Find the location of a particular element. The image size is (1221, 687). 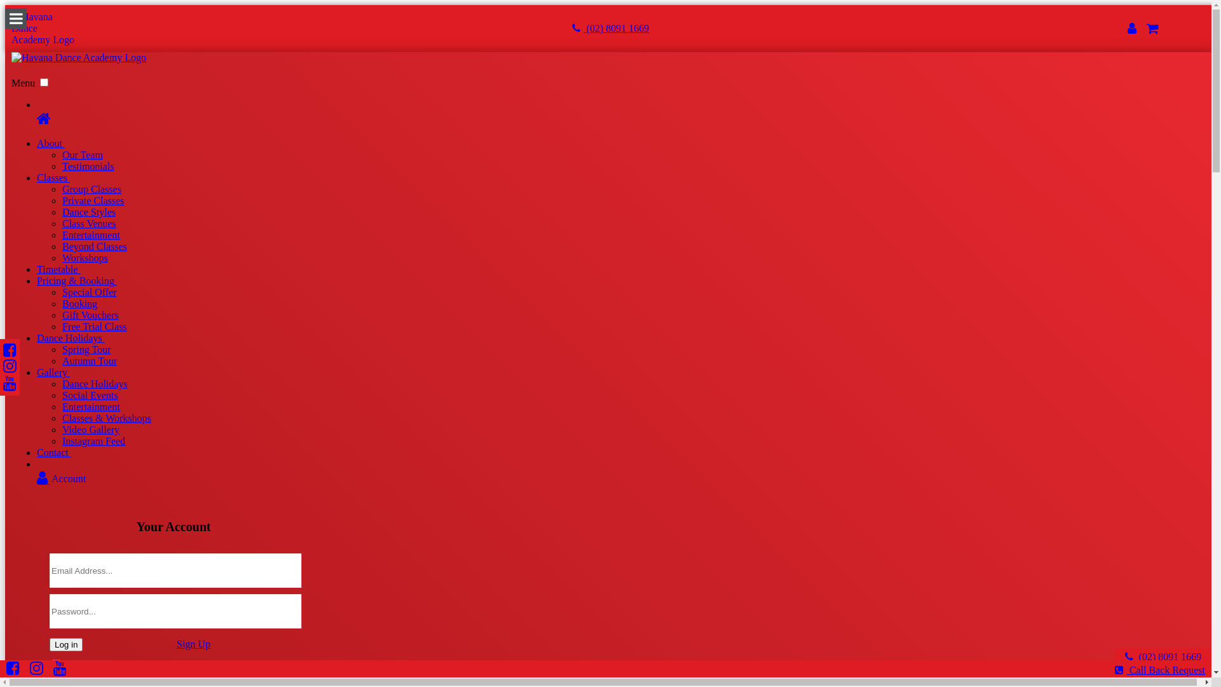

Dance Styles is located at coordinates (89, 212).